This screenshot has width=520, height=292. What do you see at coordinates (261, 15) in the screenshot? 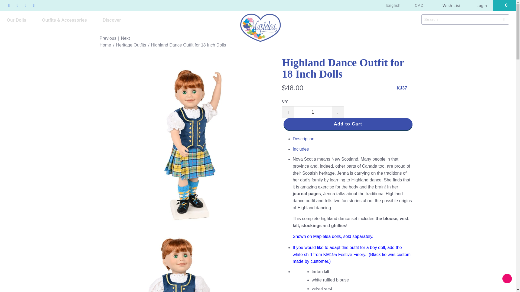
I see `Maplelea` at bounding box center [261, 15].